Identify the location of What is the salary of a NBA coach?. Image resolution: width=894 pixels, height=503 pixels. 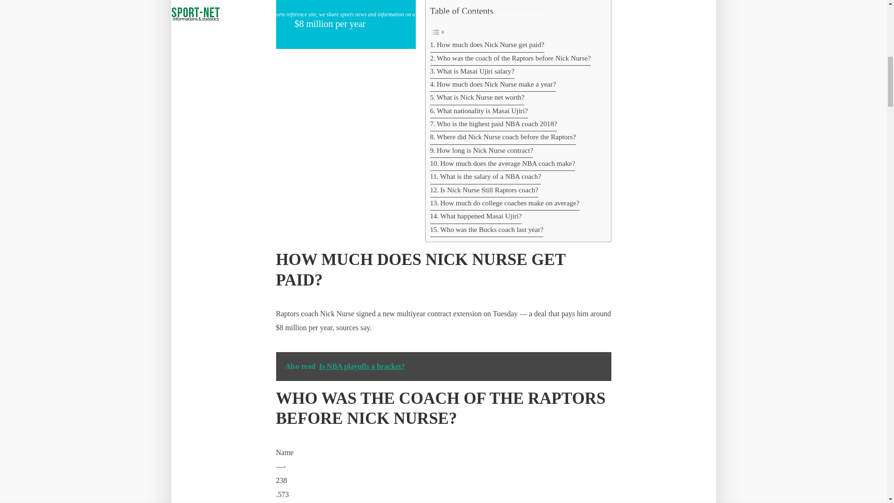
(486, 177).